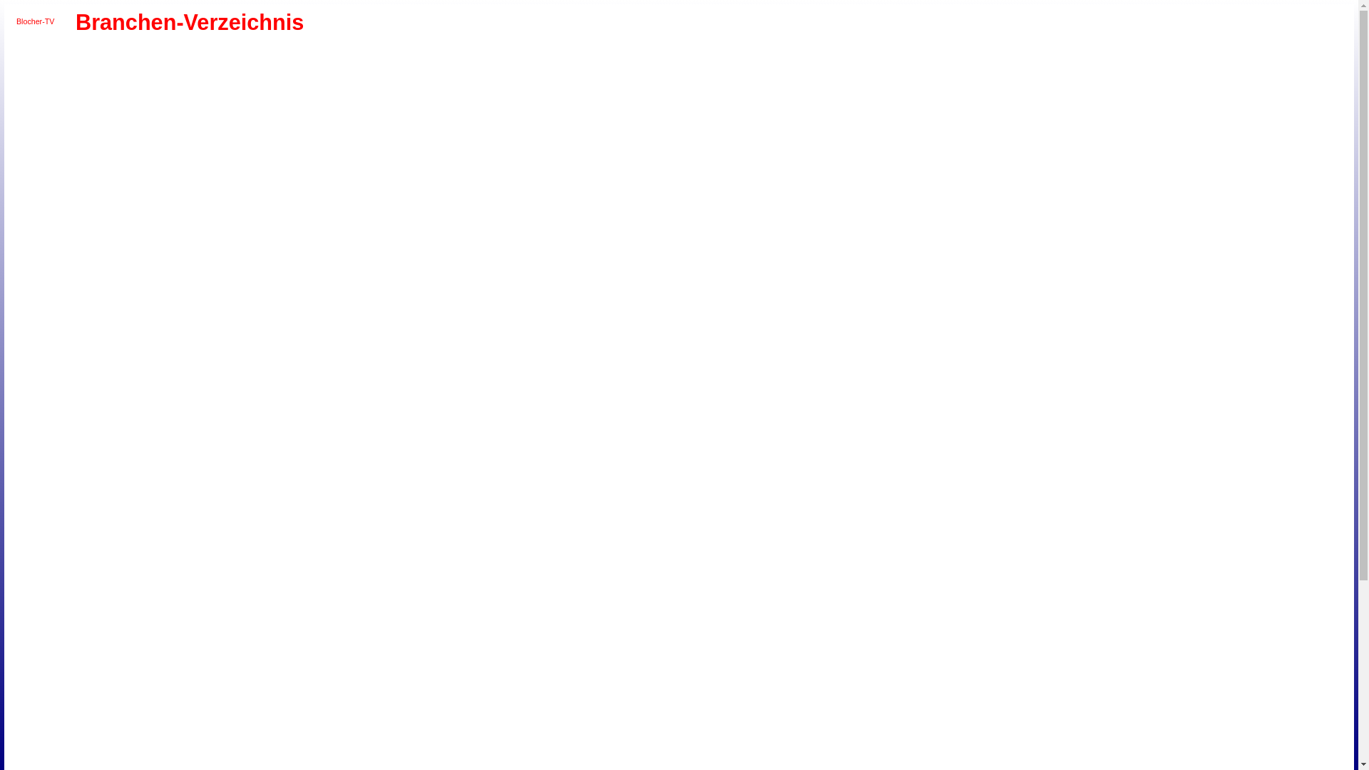 The width and height of the screenshot is (1369, 770). Describe the element at coordinates (199, 73) in the screenshot. I see `Brunnhof  Bern Restaurant ` at that location.